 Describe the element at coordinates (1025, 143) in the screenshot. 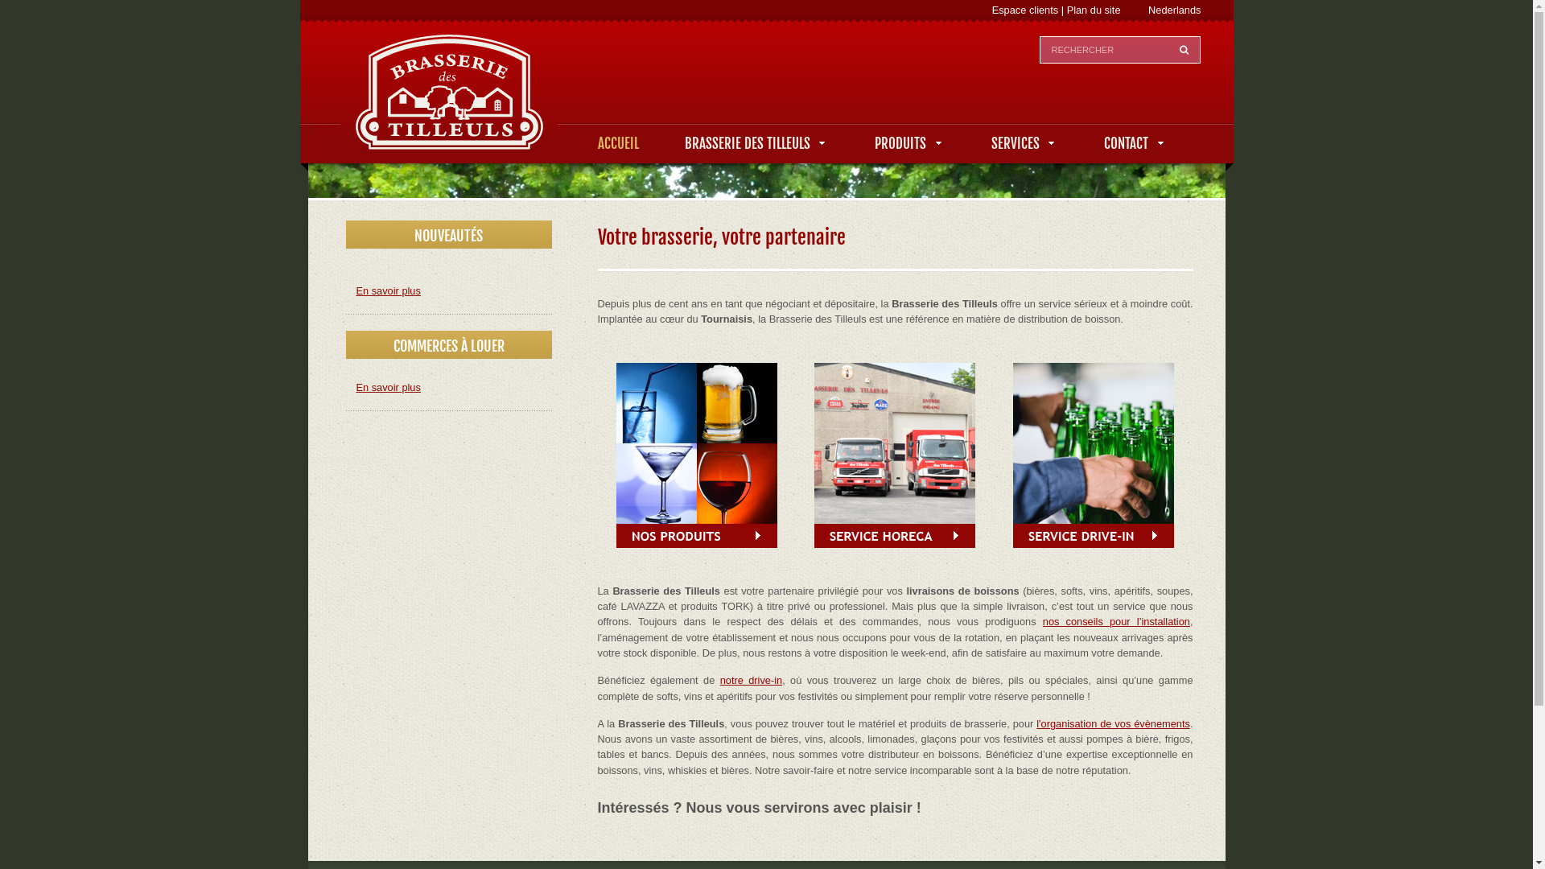

I see `SERVICES` at that location.